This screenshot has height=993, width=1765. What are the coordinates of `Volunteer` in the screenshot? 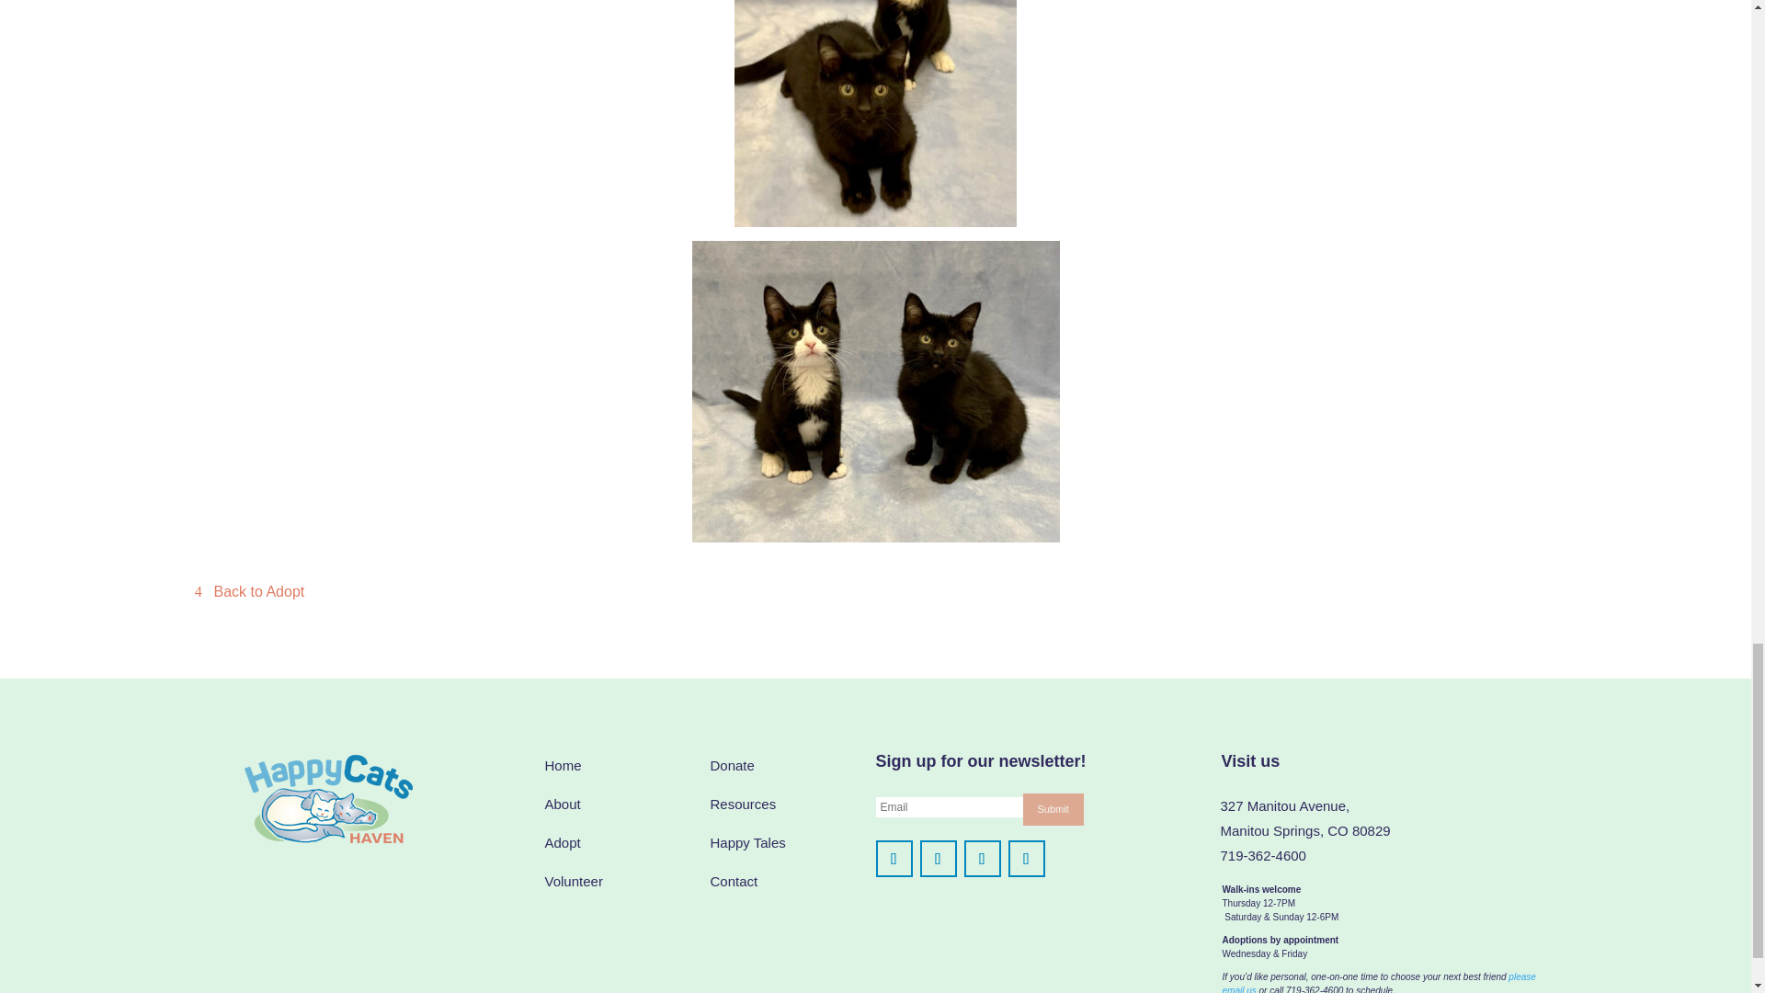 It's located at (572, 881).